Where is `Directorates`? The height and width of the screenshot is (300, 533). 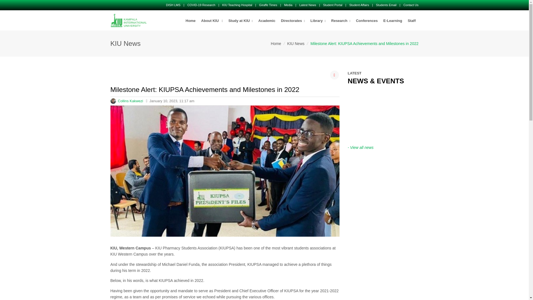
Directorates is located at coordinates (293, 21).